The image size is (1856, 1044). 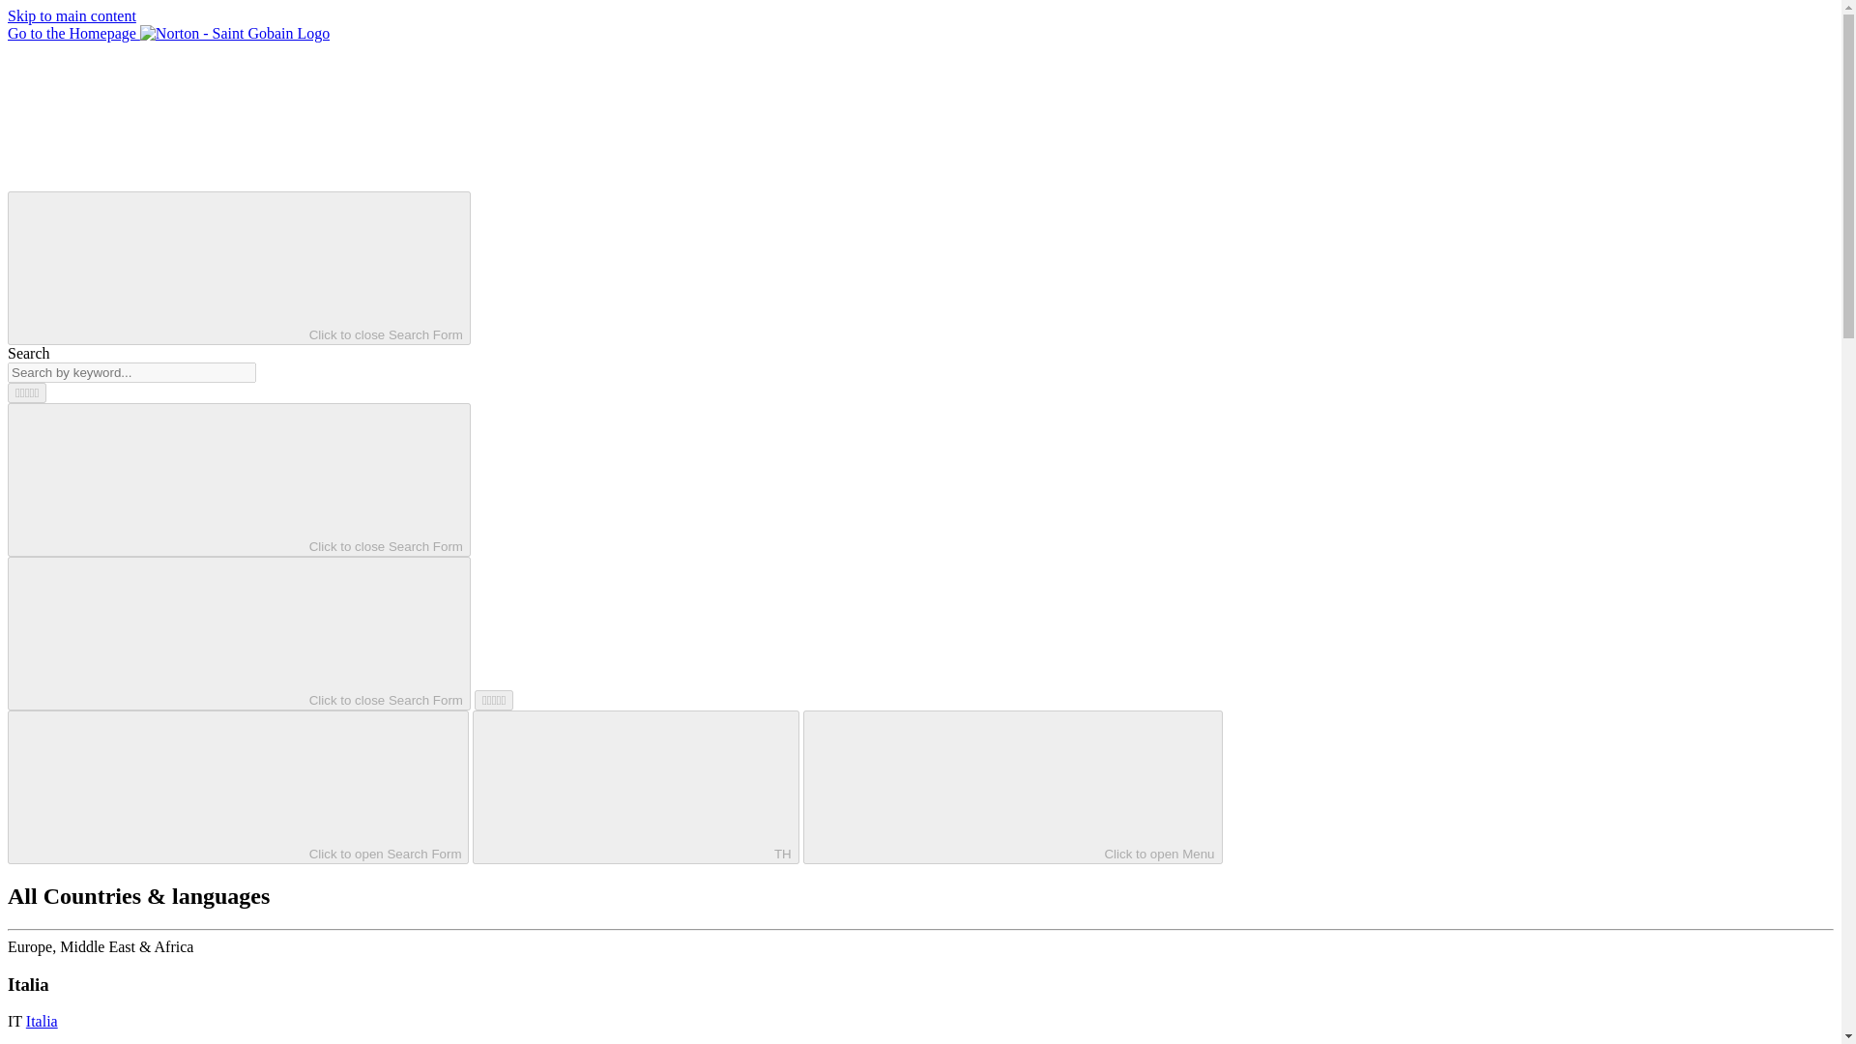 What do you see at coordinates (41, 1021) in the screenshot?
I see `Italia` at bounding box center [41, 1021].